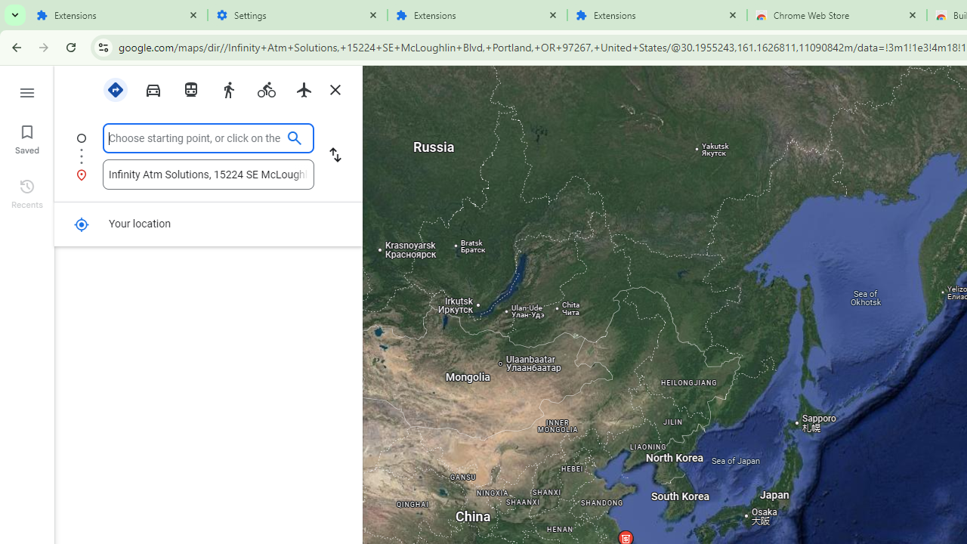 This screenshot has width=967, height=544. I want to click on Menu, so click(27, 91).